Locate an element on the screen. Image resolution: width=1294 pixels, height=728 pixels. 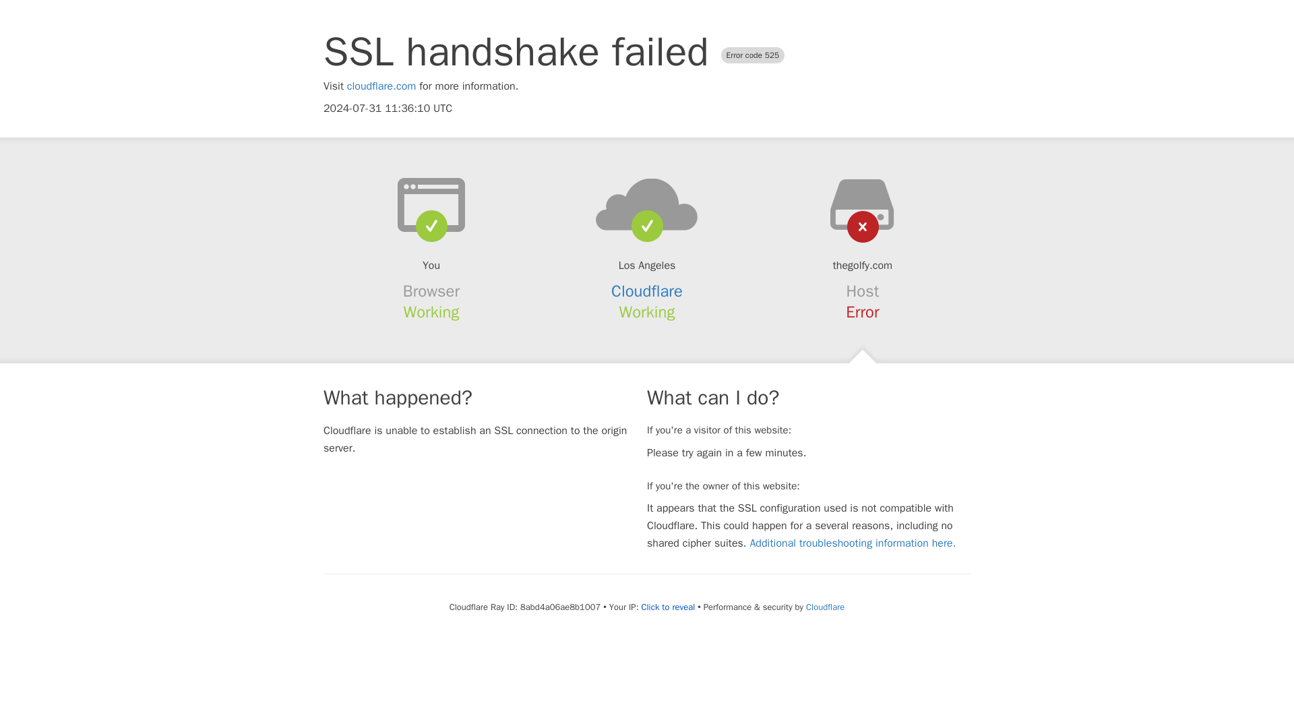
Cloudflare is located at coordinates (647, 291).